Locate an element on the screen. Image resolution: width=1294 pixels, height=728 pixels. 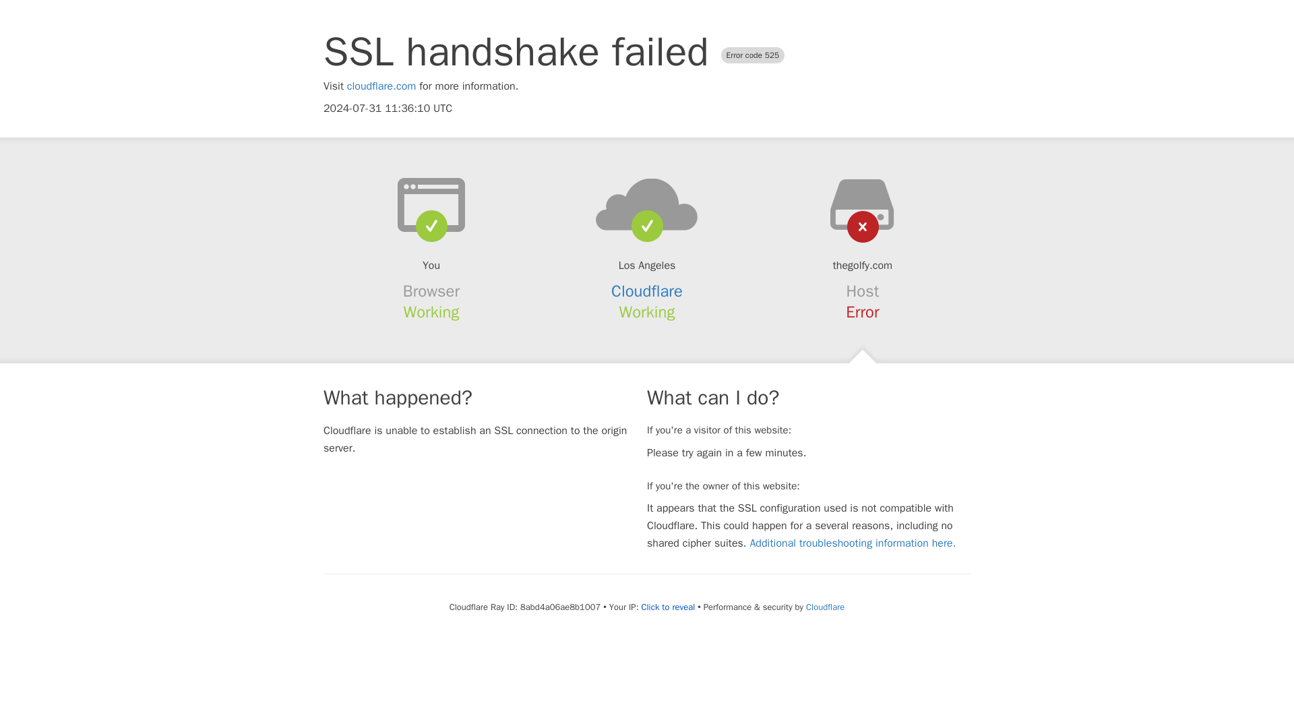
Cloudflare is located at coordinates (647, 291).